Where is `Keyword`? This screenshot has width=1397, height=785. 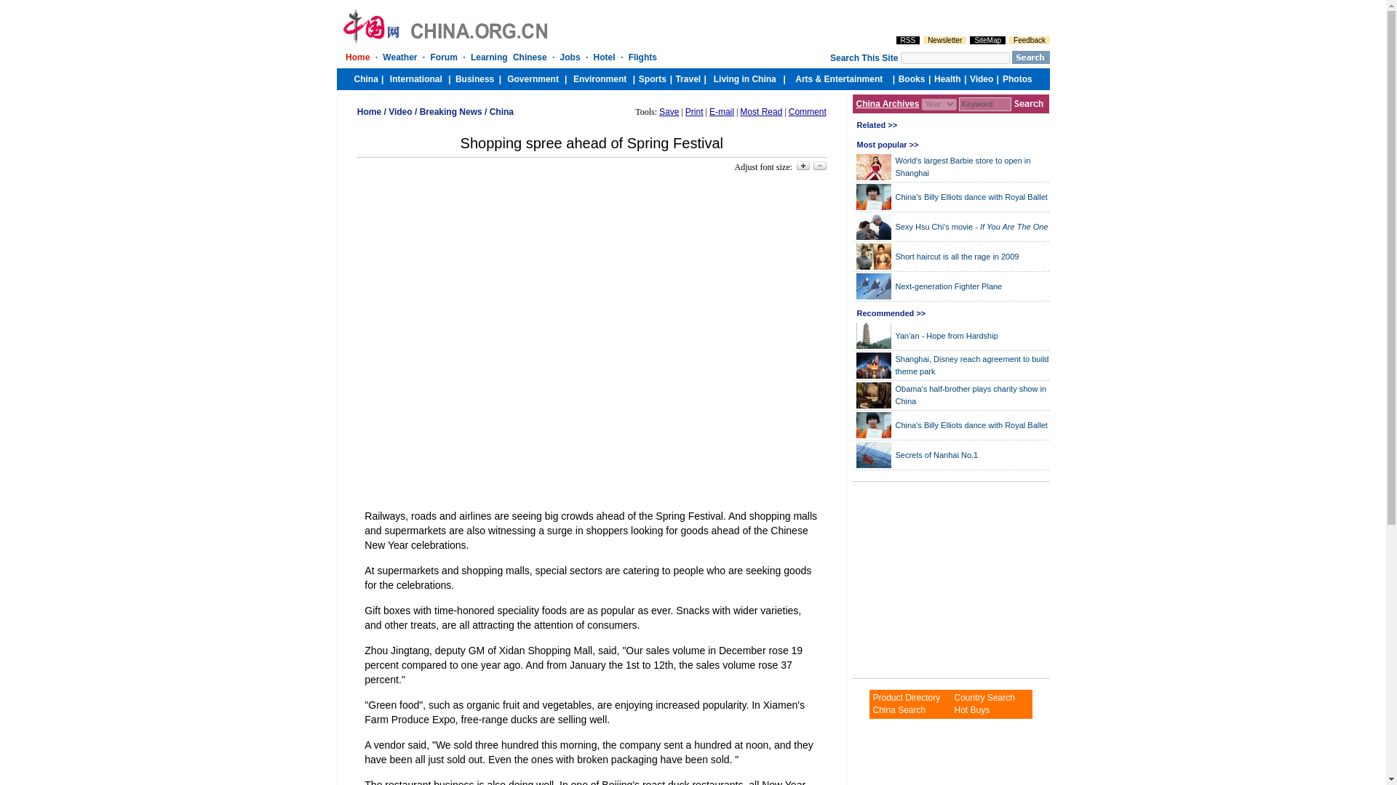
Keyword is located at coordinates (985, 104).